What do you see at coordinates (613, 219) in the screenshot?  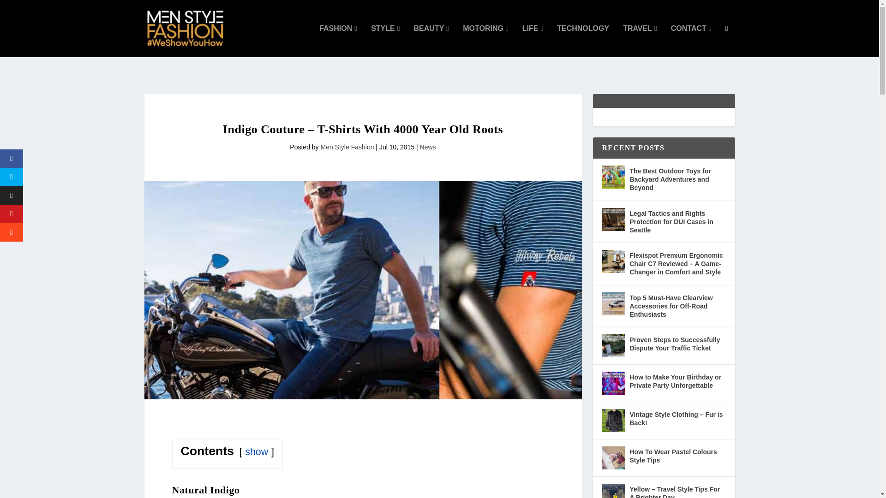 I see `Legal Tactics and Rights Protection for DUI Cases in Seattle` at bounding box center [613, 219].